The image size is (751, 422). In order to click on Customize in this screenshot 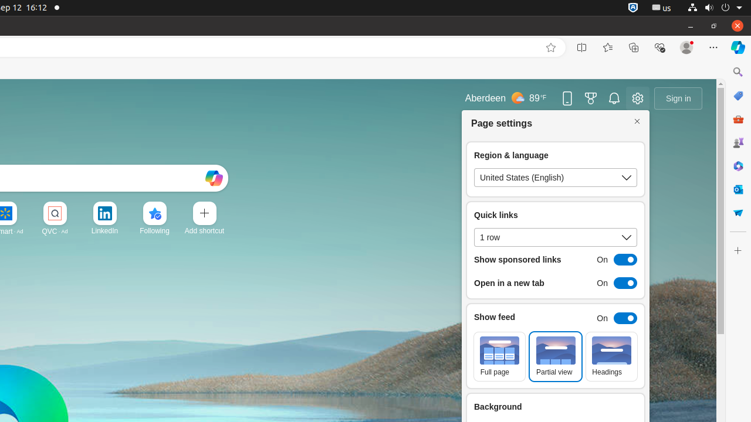, I will do `click(738, 251)`.